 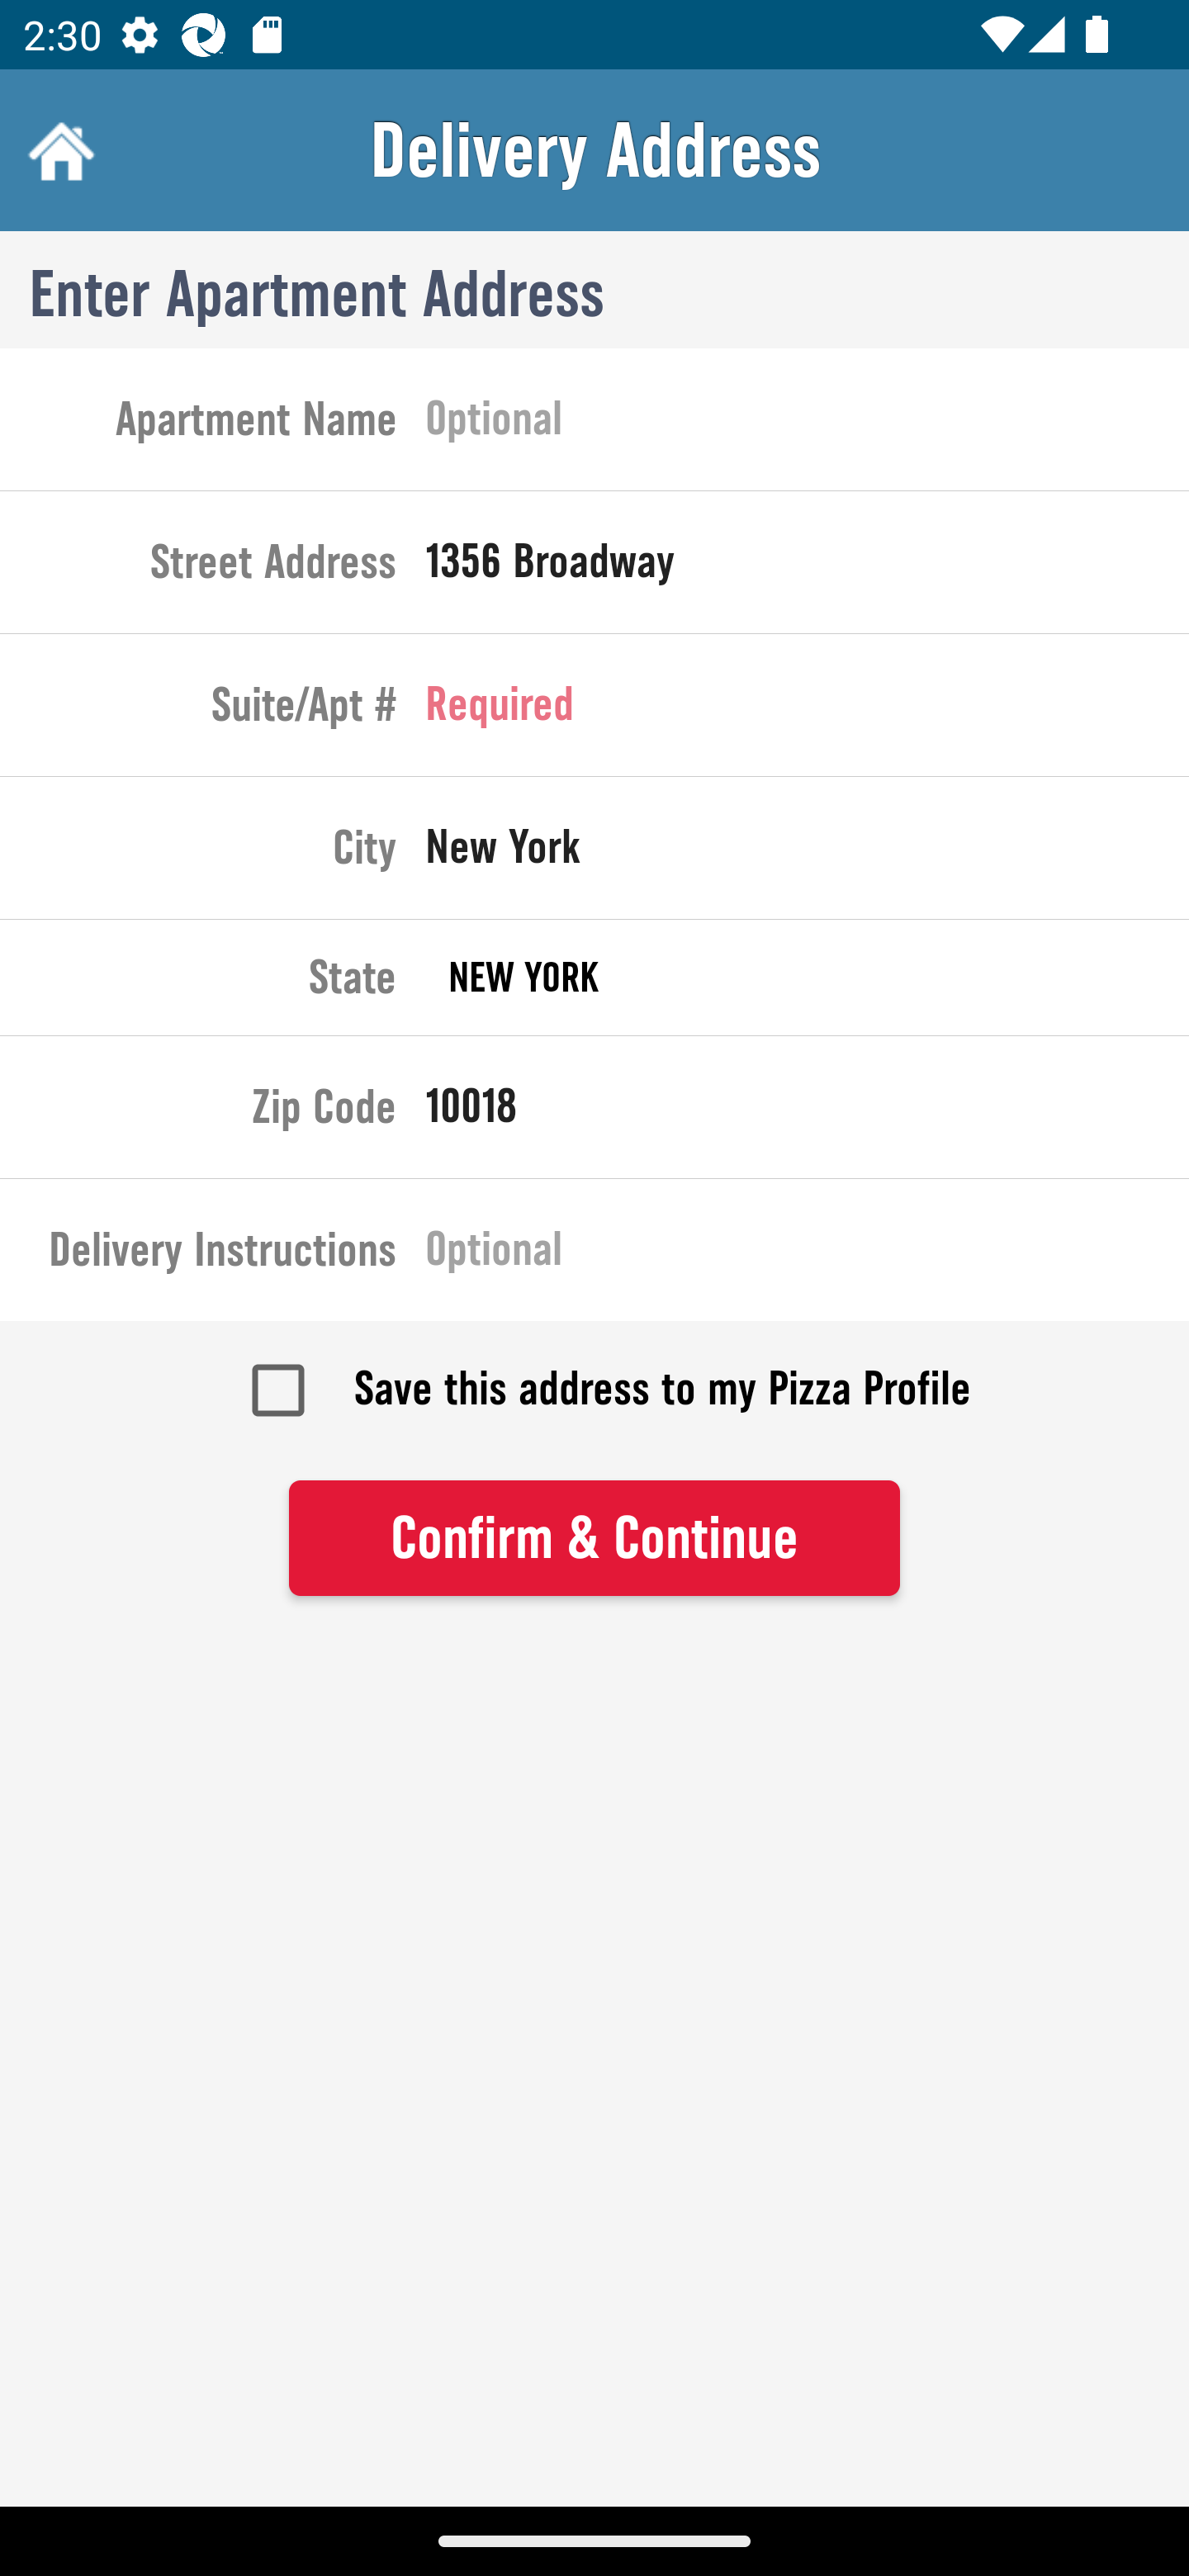 I want to click on NEW YORK, so click(x=808, y=978).